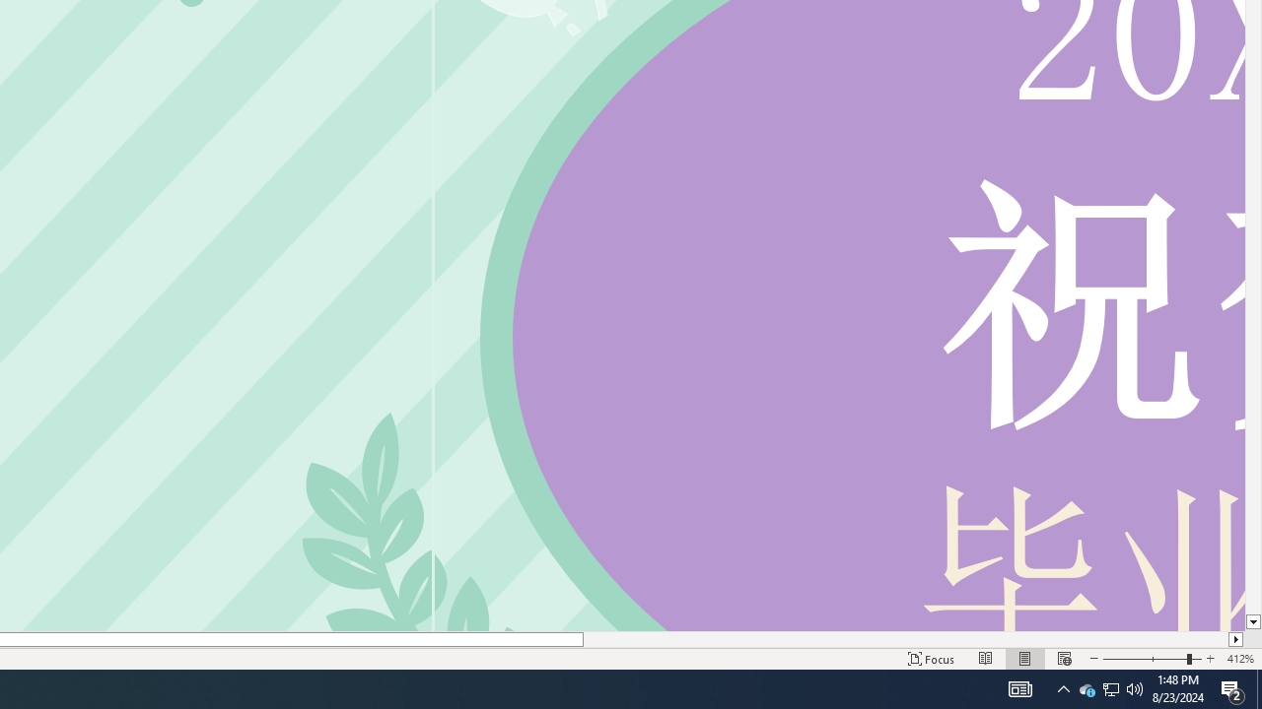 This screenshot has height=709, width=1262. What do you see at coordinates (905, 639) in the screenshot?
I see `Page right` at bounding box center [905, 639].